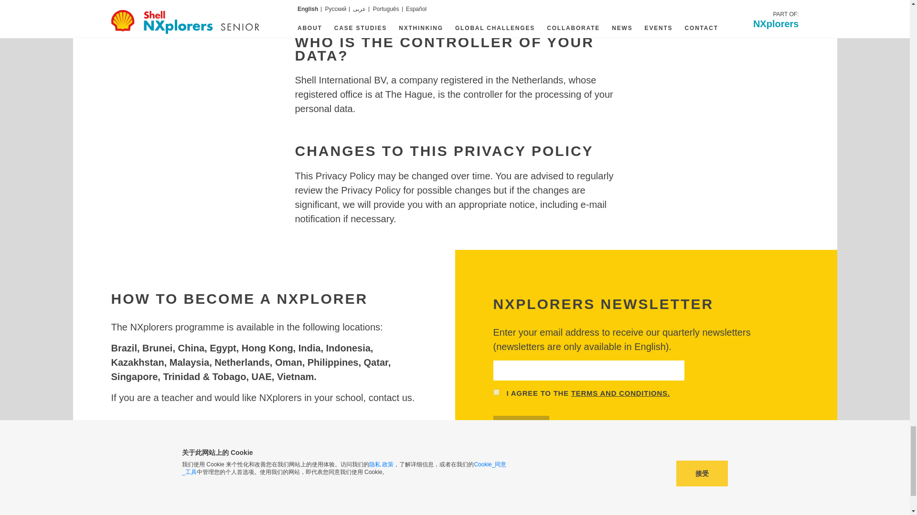 This screenshot has height=515, width=917. I want to click on TERMS AND CONDITIONS., so click(621, 393).